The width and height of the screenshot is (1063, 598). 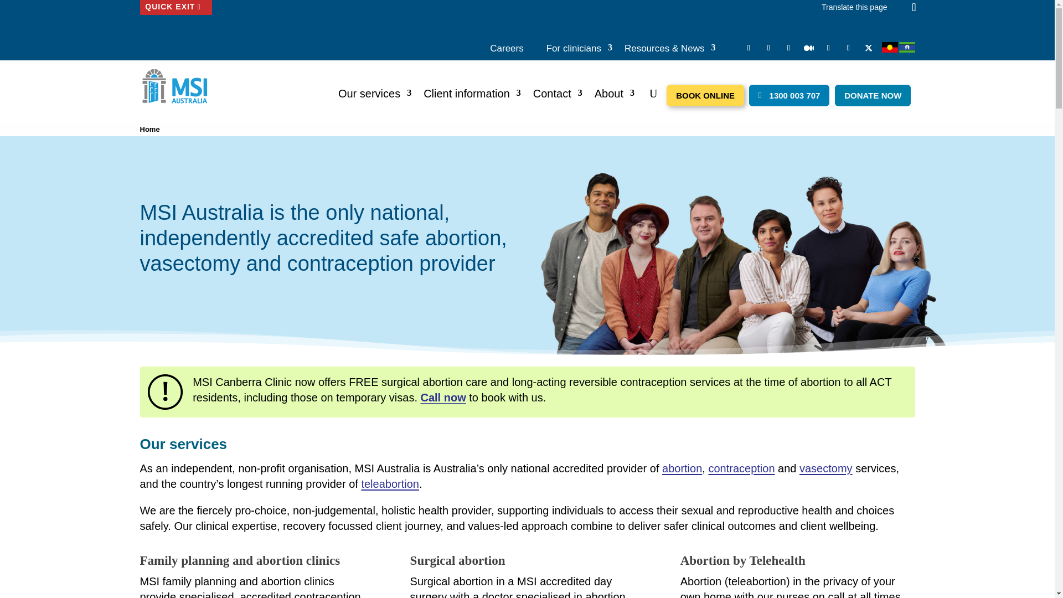 I want to click on Follow on Instagram, so click(x=848, y=48).